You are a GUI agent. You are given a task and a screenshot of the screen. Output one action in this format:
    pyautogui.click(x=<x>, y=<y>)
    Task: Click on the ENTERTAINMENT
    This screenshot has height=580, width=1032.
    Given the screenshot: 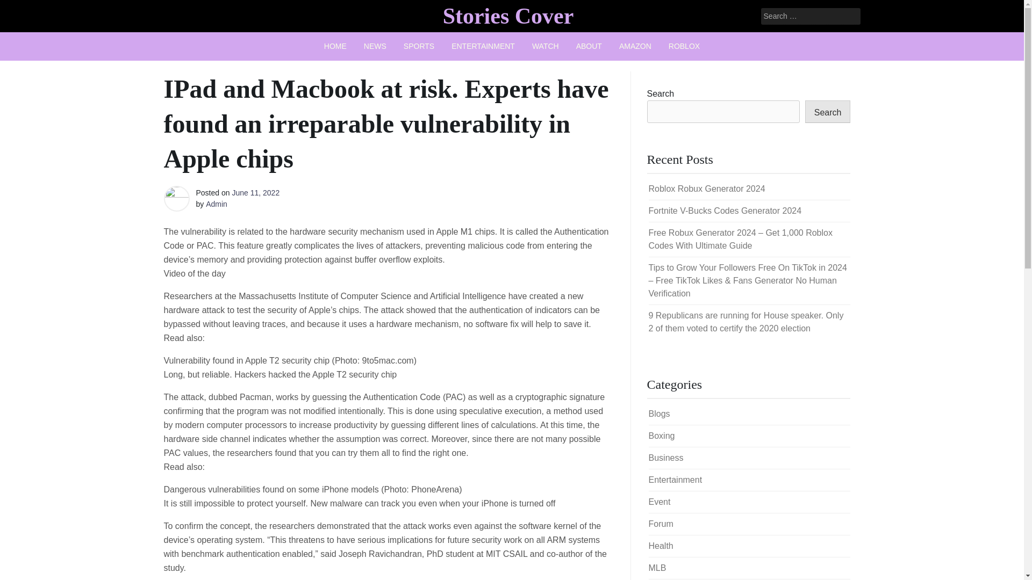 What is the action you would take?
    pyautogui.click(x=483, y=46)
    